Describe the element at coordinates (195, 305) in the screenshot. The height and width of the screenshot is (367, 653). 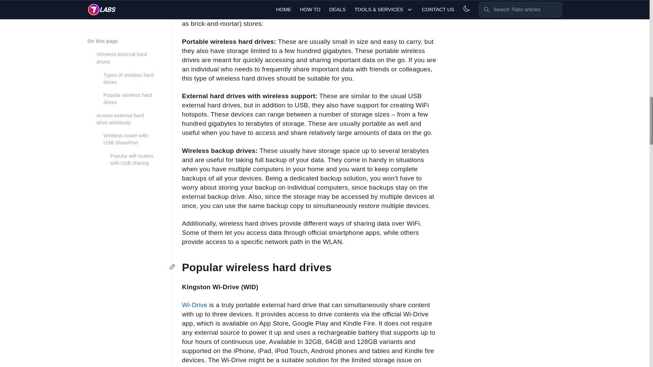
I see `Wi-Drive` at that location.